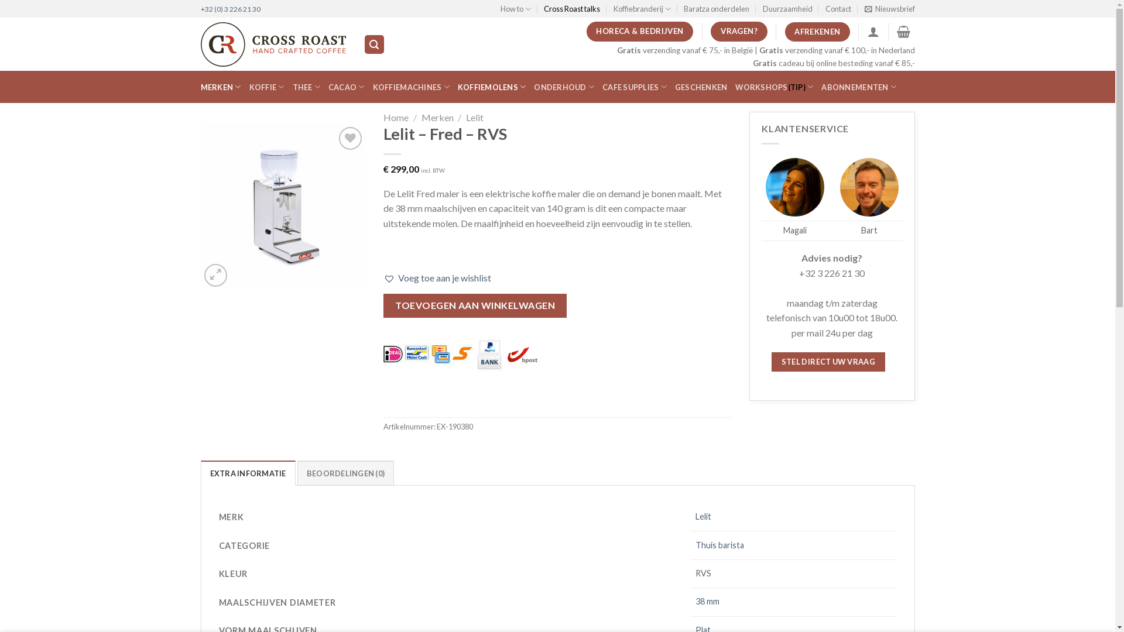 The width and height of the screenshot is (1124, 632). Describe the element at coordinates (516, 9) in the screenshot. I see `How to` at that location.